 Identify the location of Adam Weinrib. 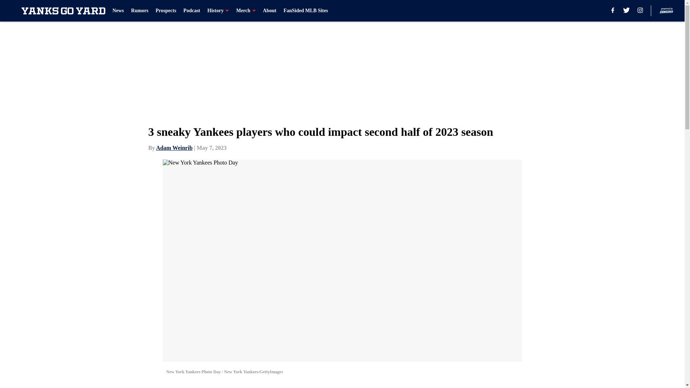
(174, 148).